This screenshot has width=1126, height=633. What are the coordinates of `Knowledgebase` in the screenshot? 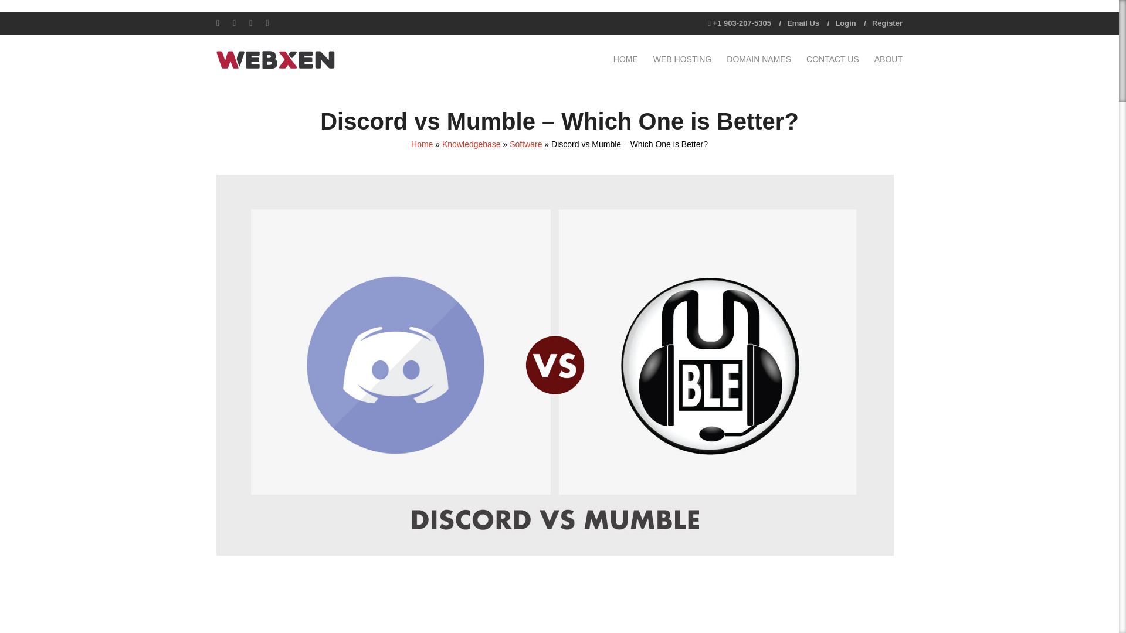 It's located at (472, 144).